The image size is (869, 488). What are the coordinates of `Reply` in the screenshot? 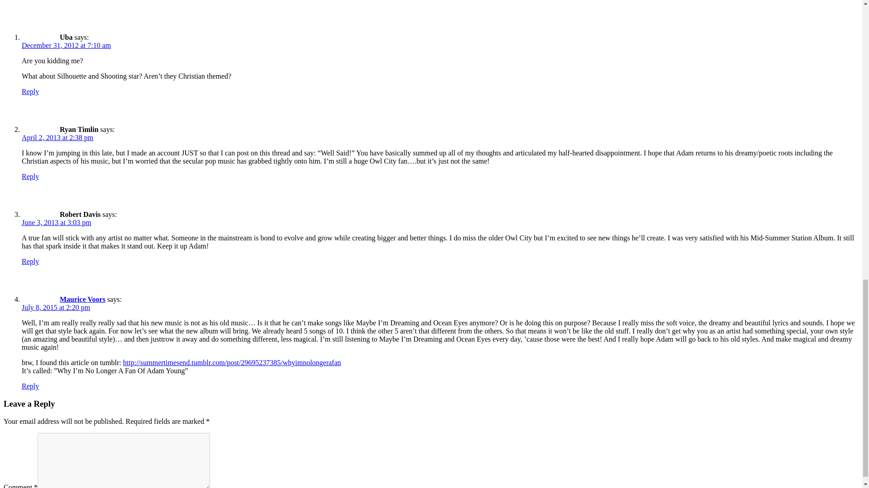 It's located at (30, 176).